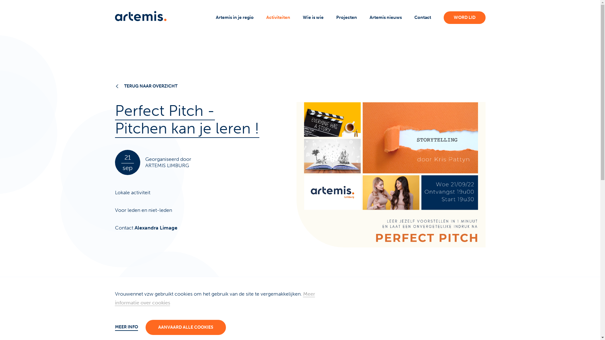 The height and width of the screenshot is (340, 605). I want to click on TERUG NAAR OVERZICHT, so click(300, 86).